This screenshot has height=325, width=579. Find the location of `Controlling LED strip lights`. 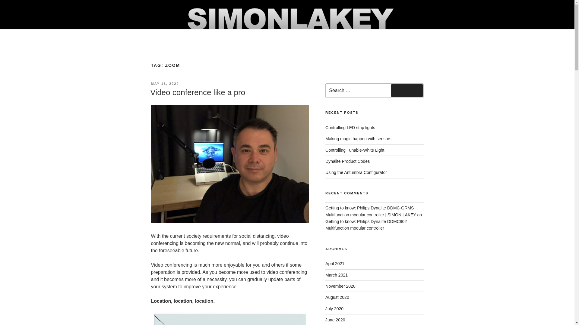

Controlling LED strip lights is located at coordinates (350, 128).